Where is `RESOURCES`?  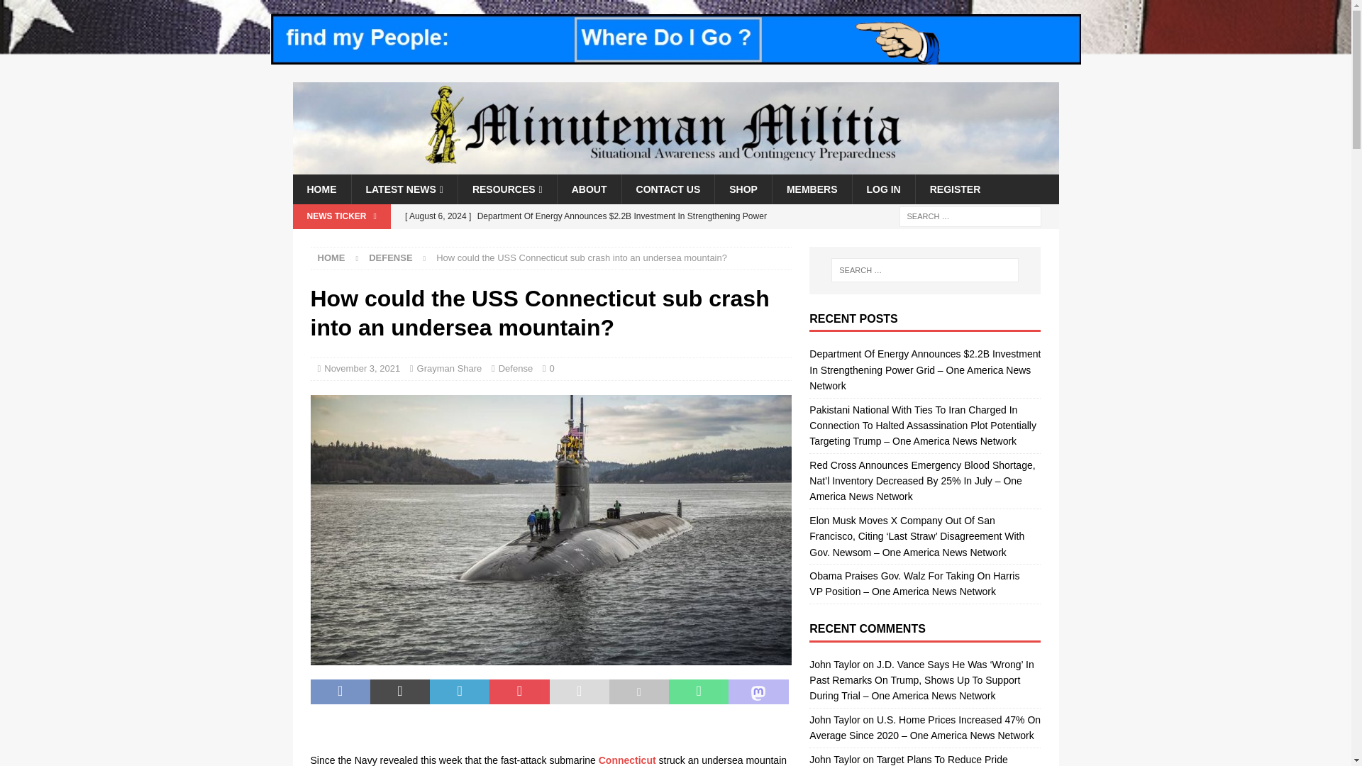 RESOURCES is located at coordinates (507, 189).